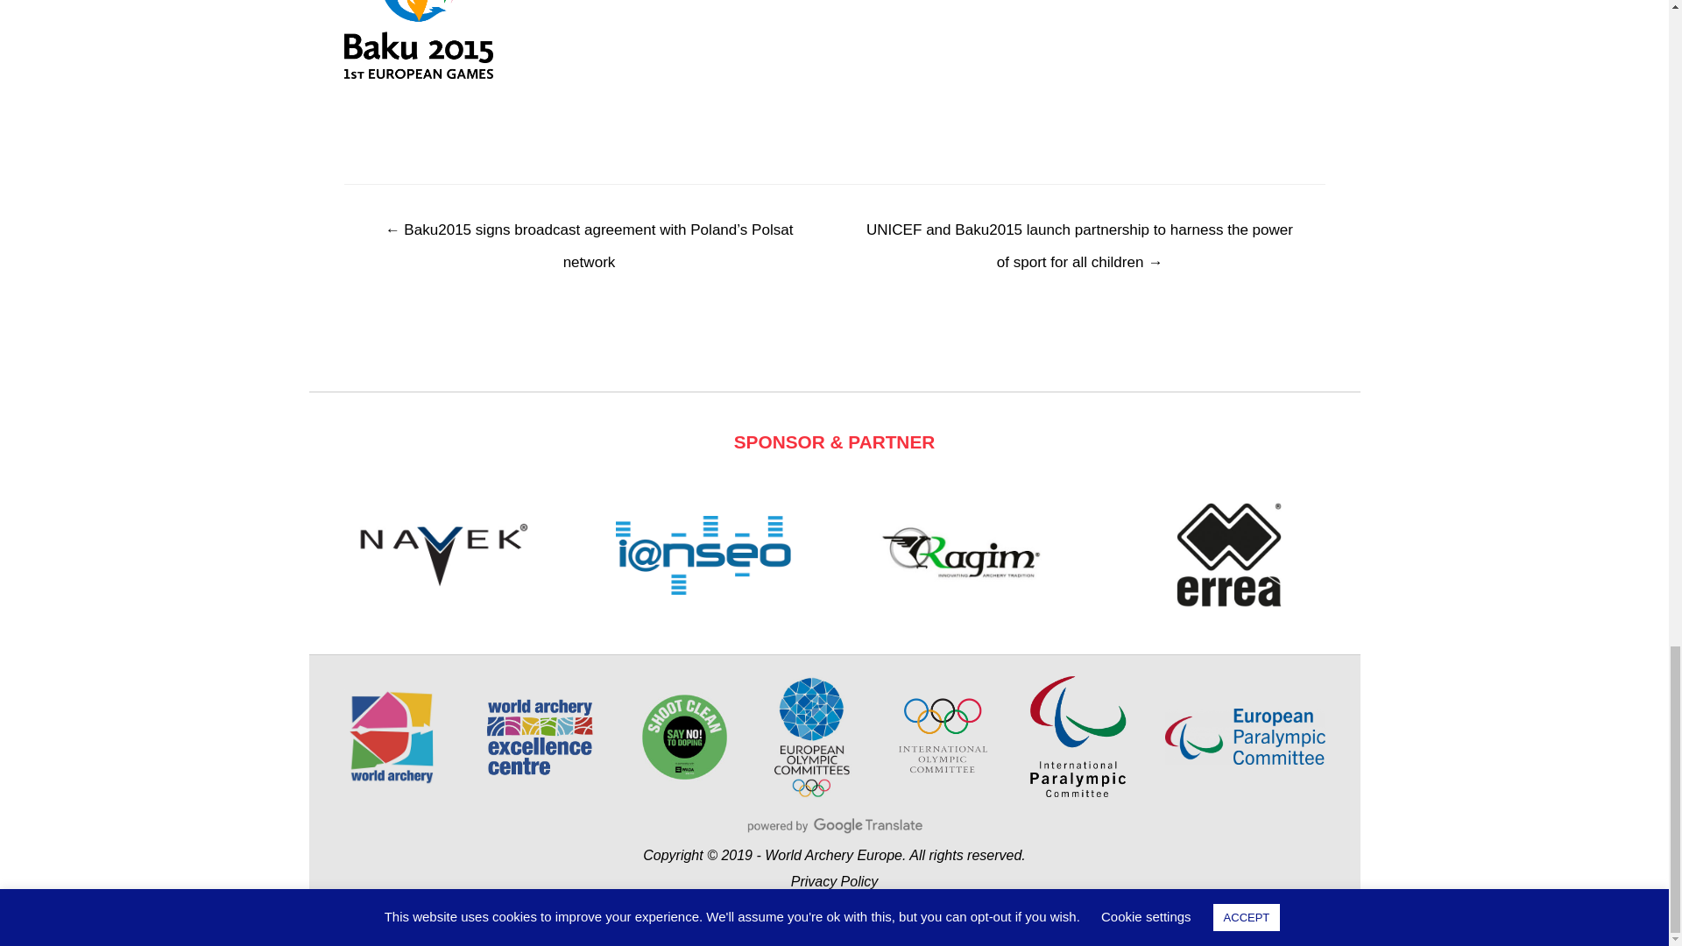 Image resolution: width=1682 pixels, height=946 pixels. What do you see at coordinates (684, 737) in the screenshot?
I see `WADA2` at bounding box center [684, 737].